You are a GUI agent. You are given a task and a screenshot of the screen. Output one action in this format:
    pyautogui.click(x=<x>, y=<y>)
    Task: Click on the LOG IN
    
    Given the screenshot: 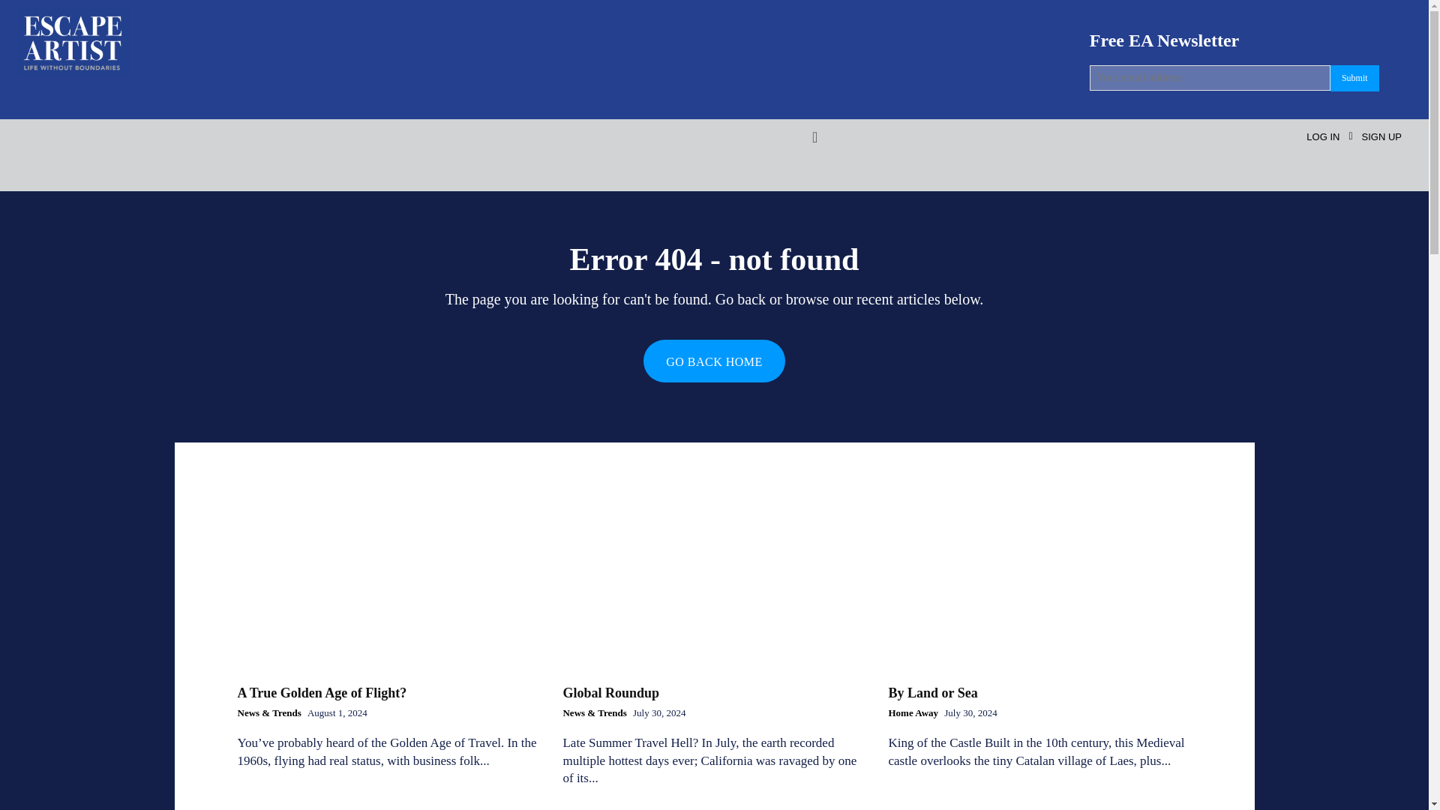 What is the action you would take?
    pyautogui.click(x=1322, y=136)
    